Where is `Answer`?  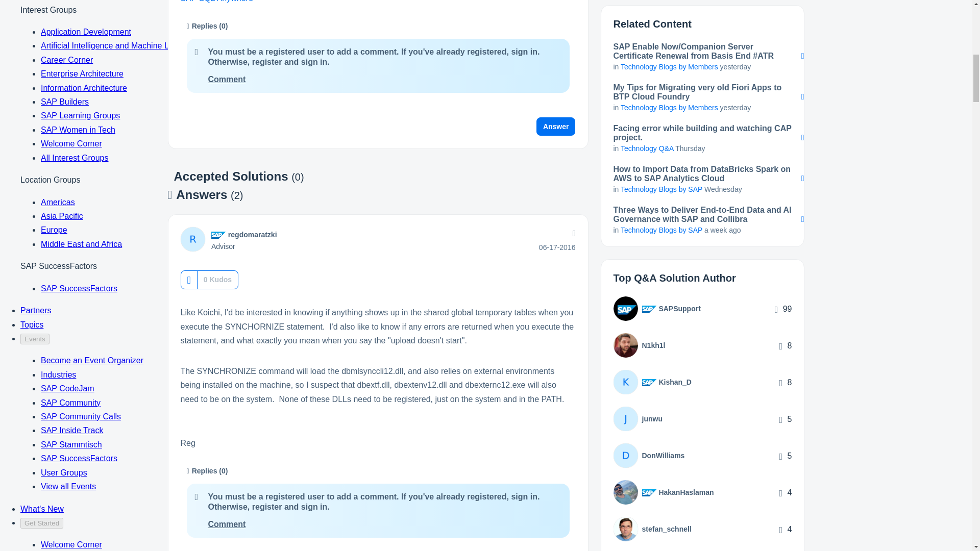
Answer is located at coordinates (556, 127).